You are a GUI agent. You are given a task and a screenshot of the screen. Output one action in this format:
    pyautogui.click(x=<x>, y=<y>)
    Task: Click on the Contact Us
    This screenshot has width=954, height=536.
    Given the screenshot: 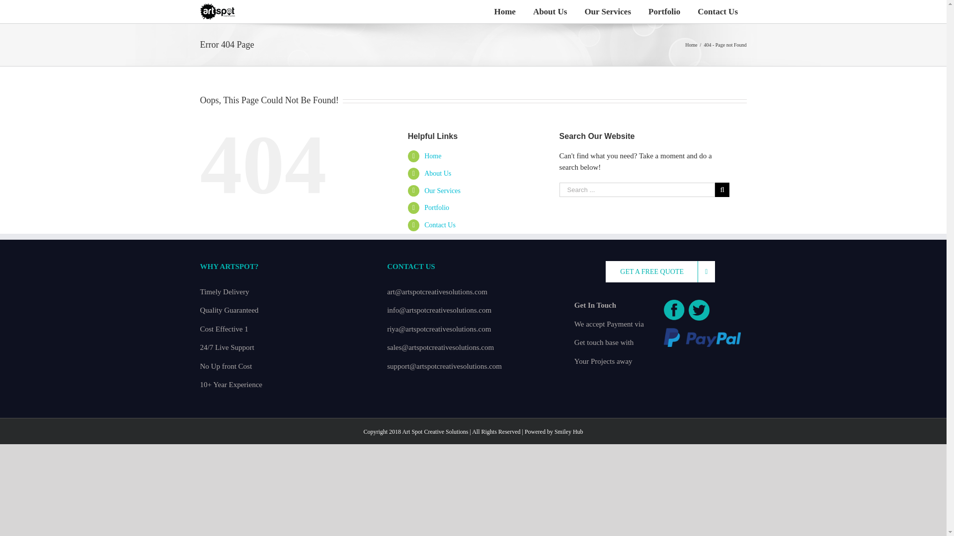 What is the action you would take?
    pyautogui.click(x=717, y=12)
    